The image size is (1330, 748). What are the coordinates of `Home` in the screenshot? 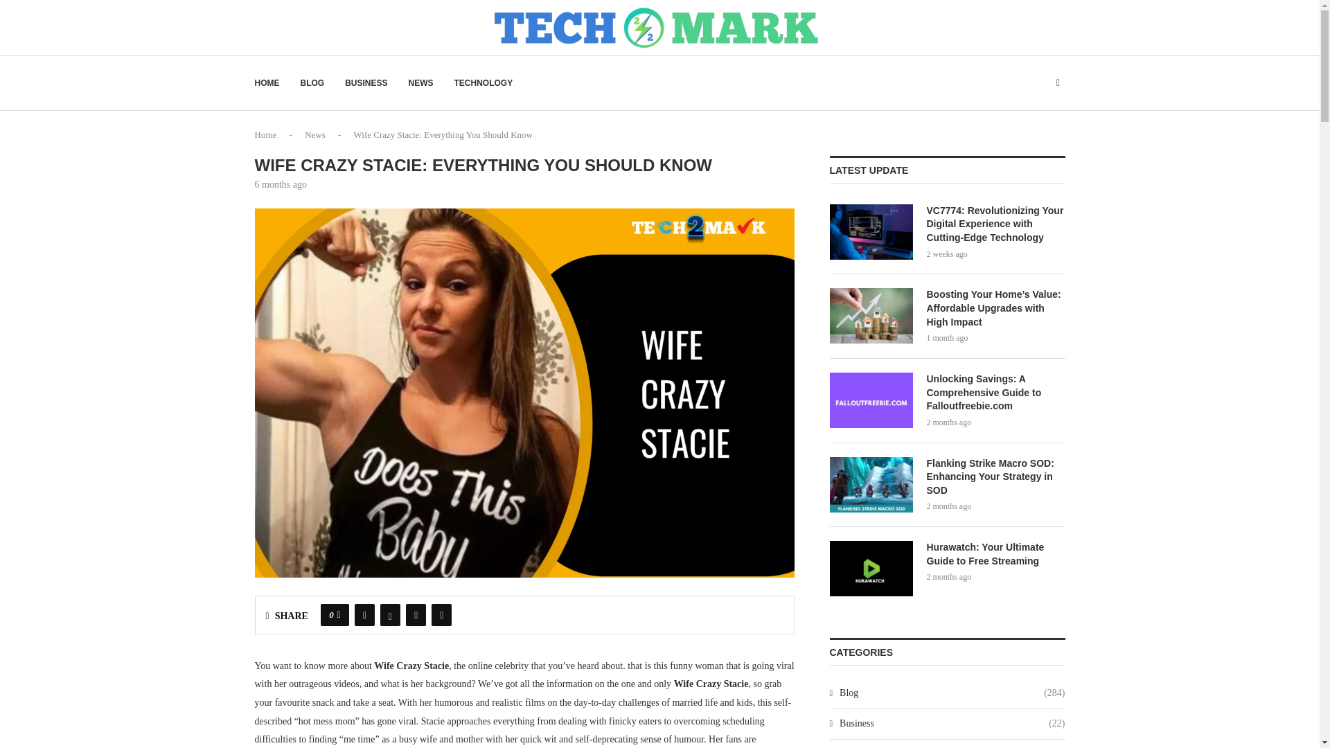 It's located at (266, 134).